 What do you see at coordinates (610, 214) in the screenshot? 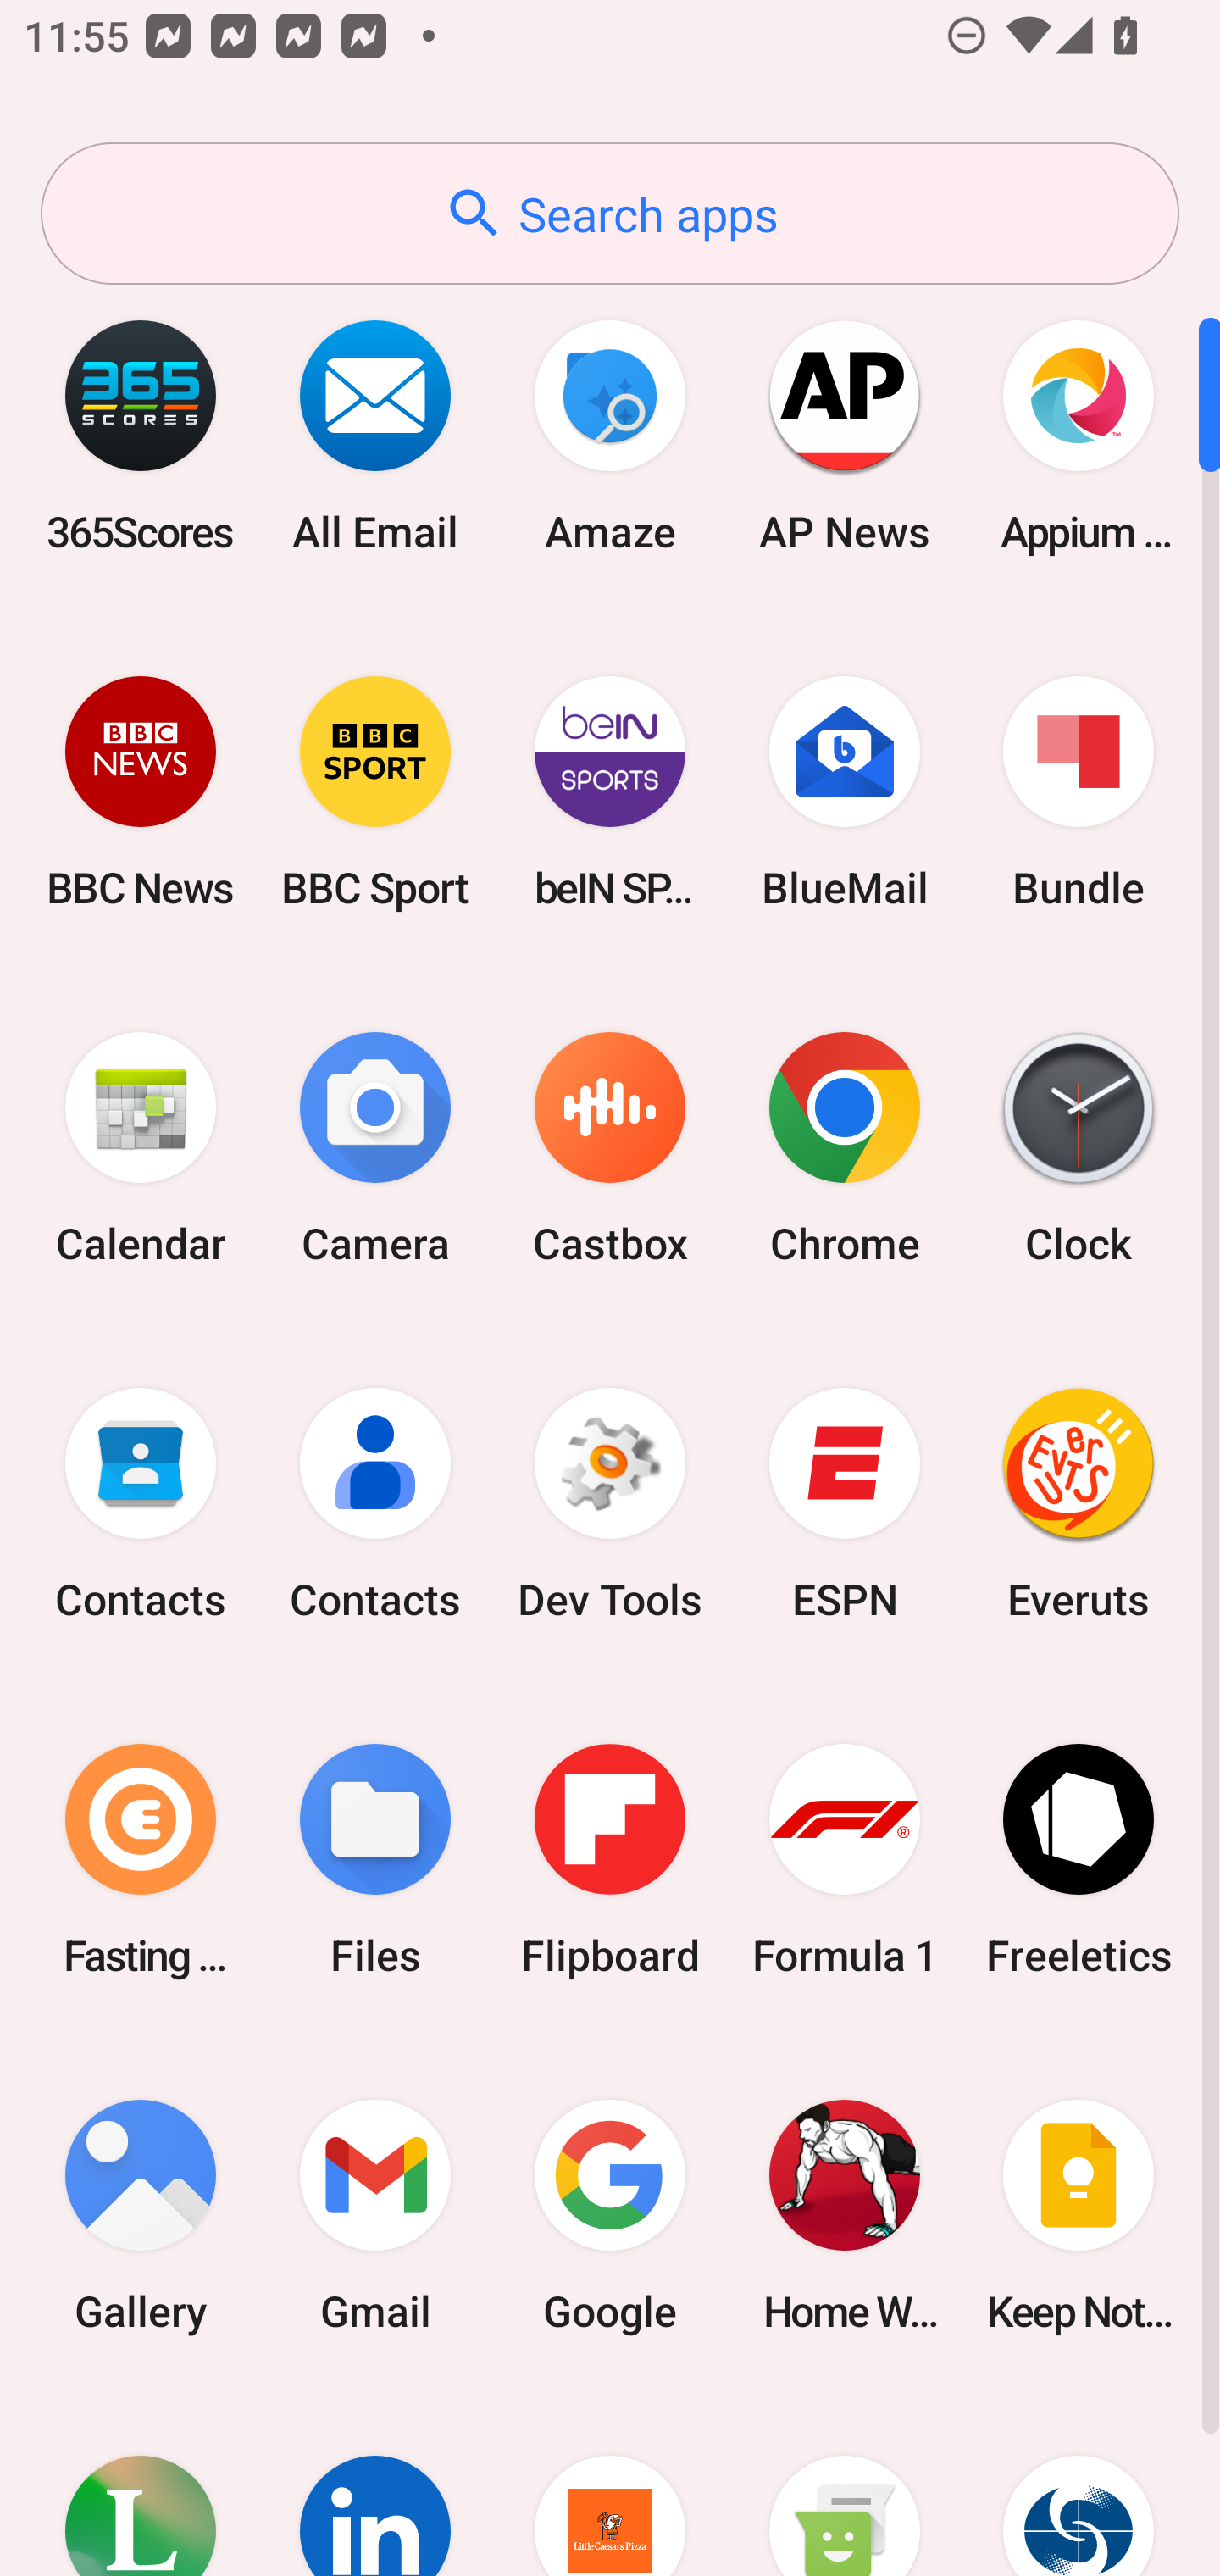
I see `  Search apps` at bounding box center [610, 214].